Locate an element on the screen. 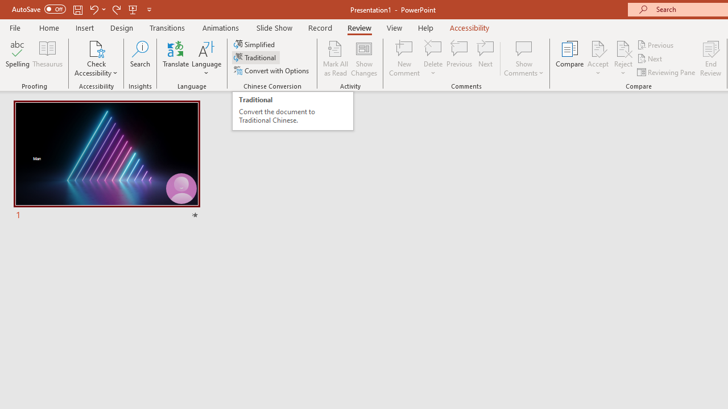 Image resolution: width=728 pixels, height=409 pixels. Accept Change is located at coordinates (598, 48).